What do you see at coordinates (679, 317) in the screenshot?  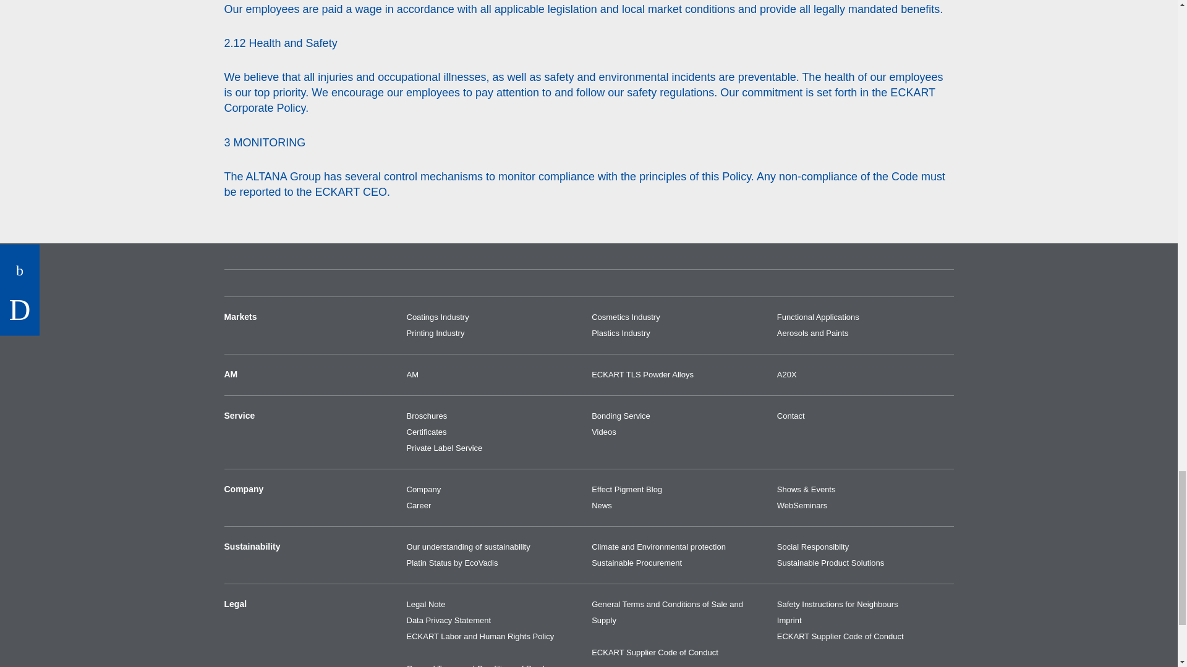 I see `Cosmetics` at bounding box center [679, 317].